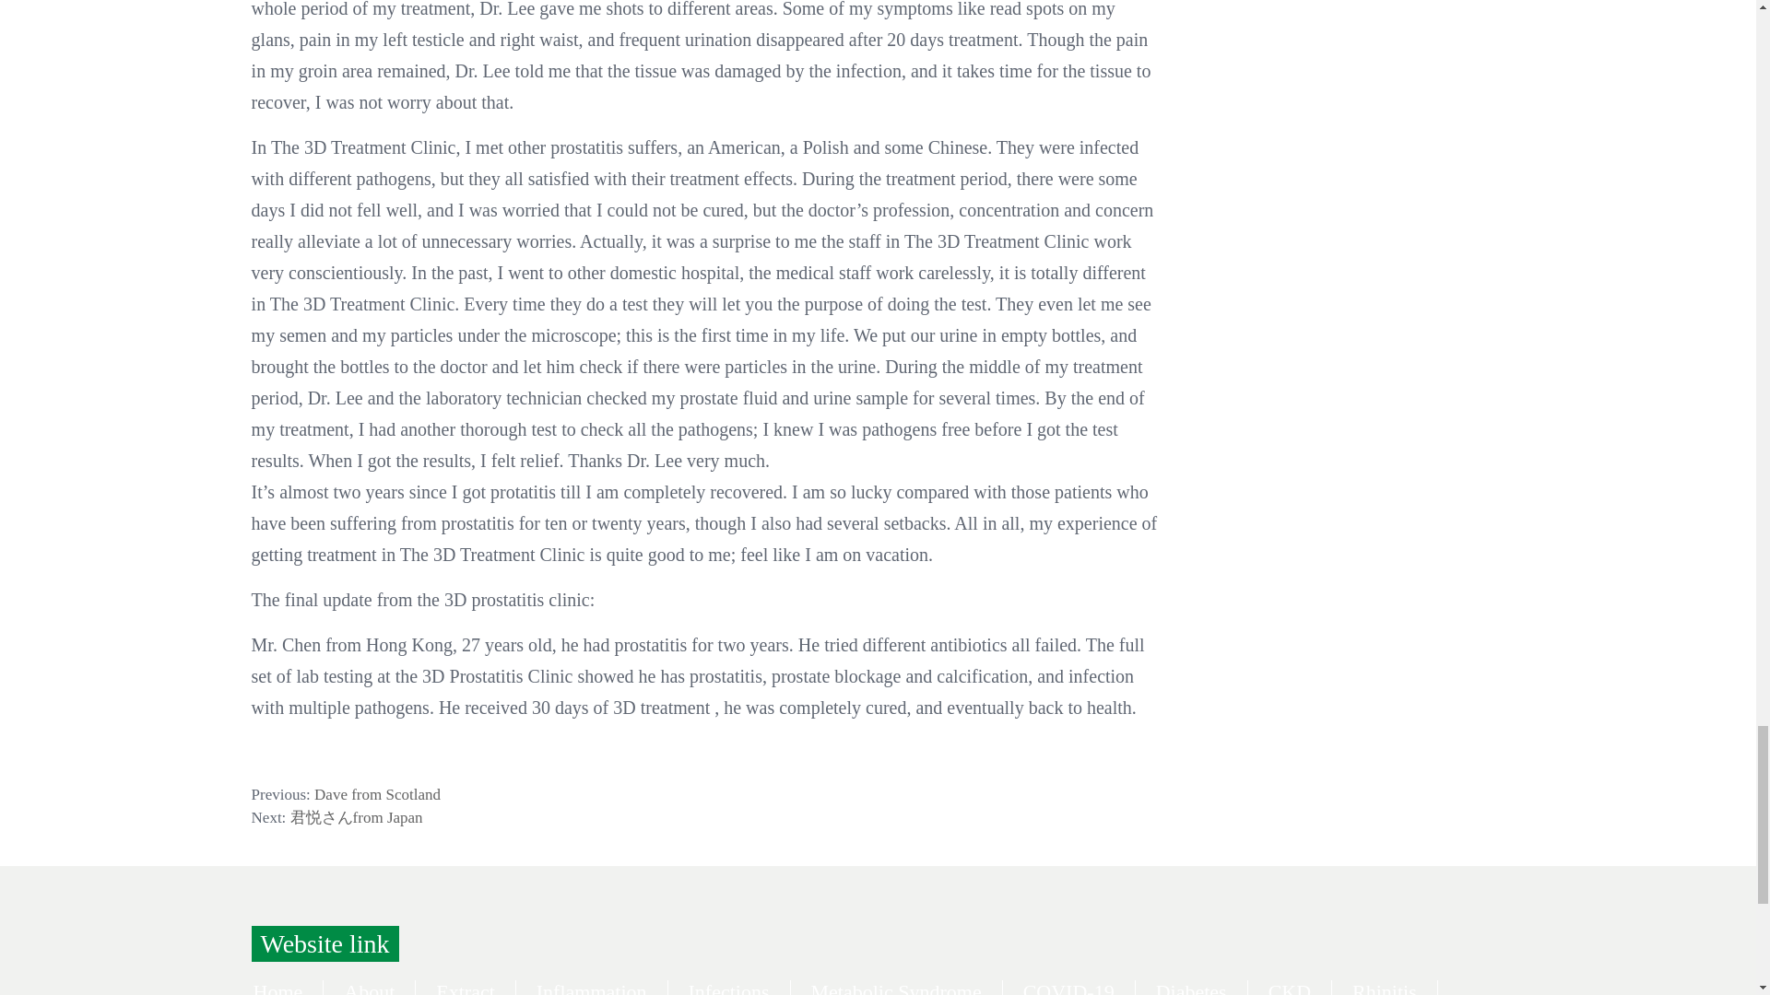 Image resolution: width=1770 pixels, height=995 pixels. I want to click on COVID-19, so click(1068, 988).